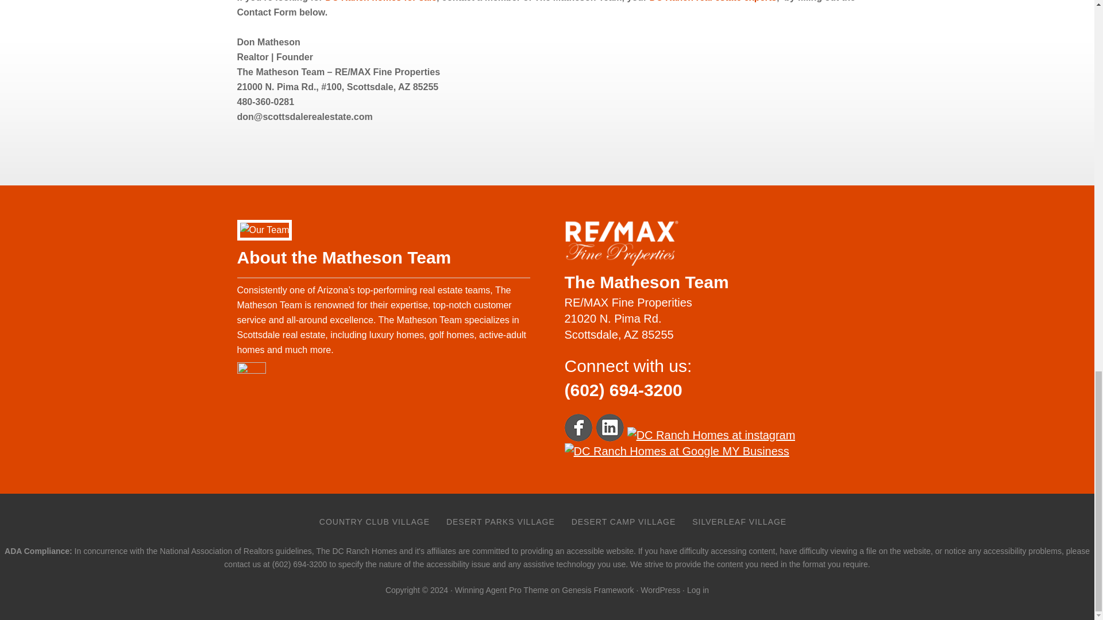  I want to click on Winning Agent Pro Theme, so click(501, 590).